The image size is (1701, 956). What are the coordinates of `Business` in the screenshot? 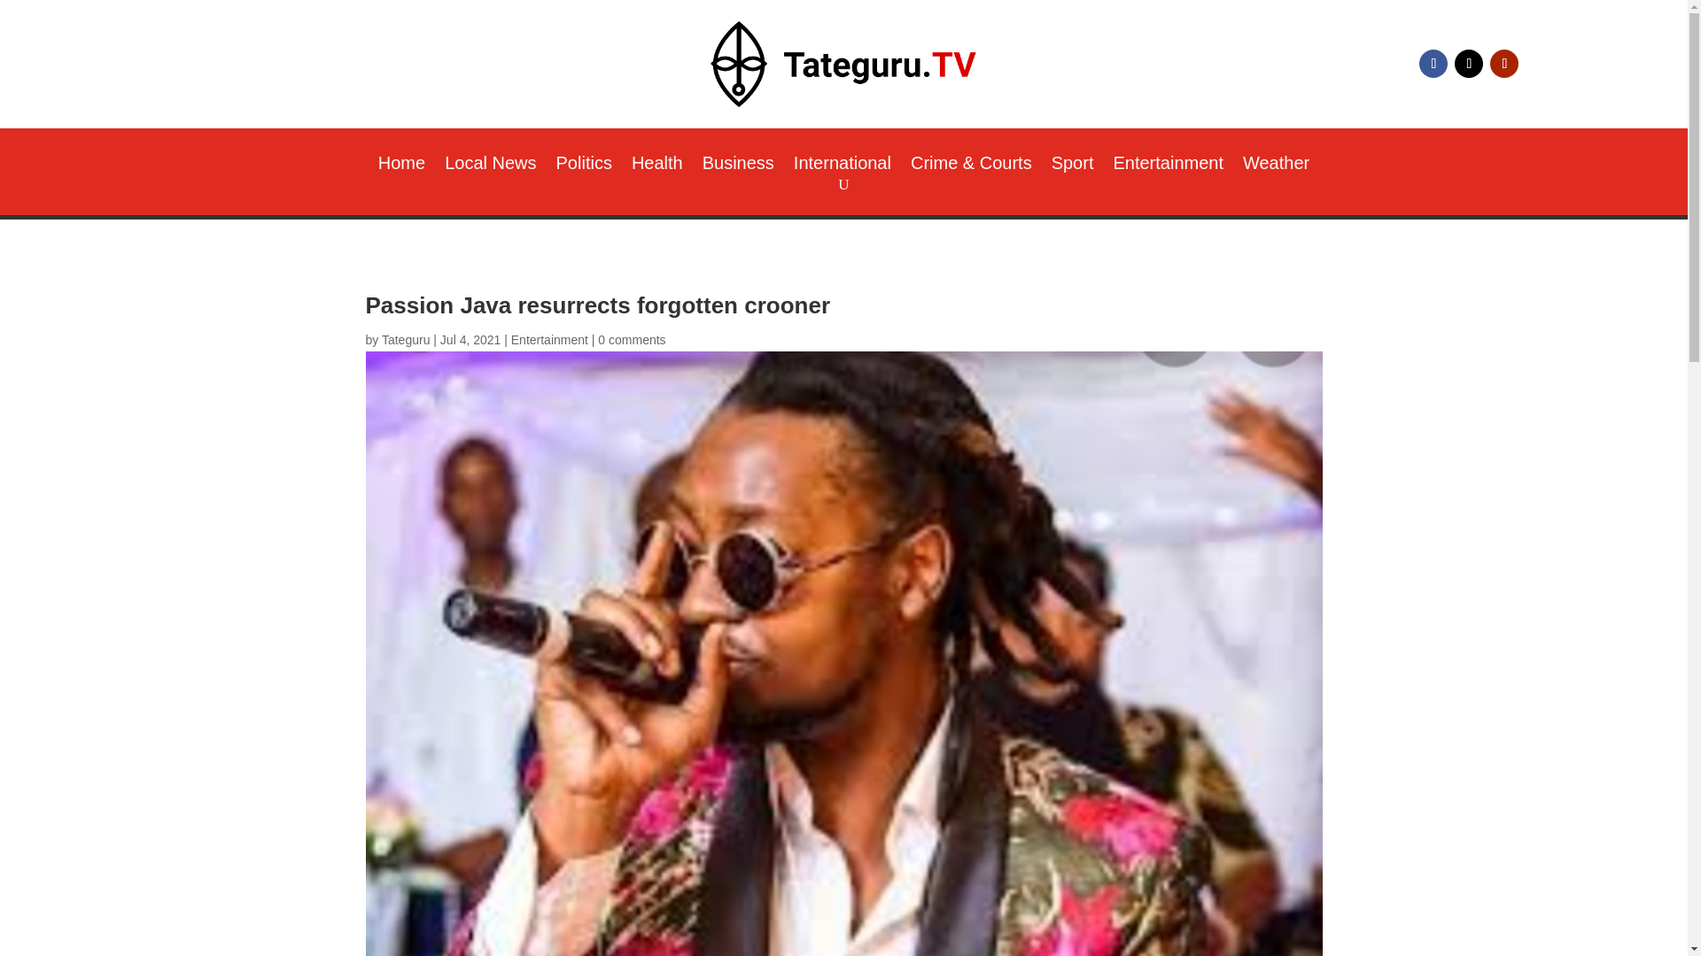 It's located at (737, 166).